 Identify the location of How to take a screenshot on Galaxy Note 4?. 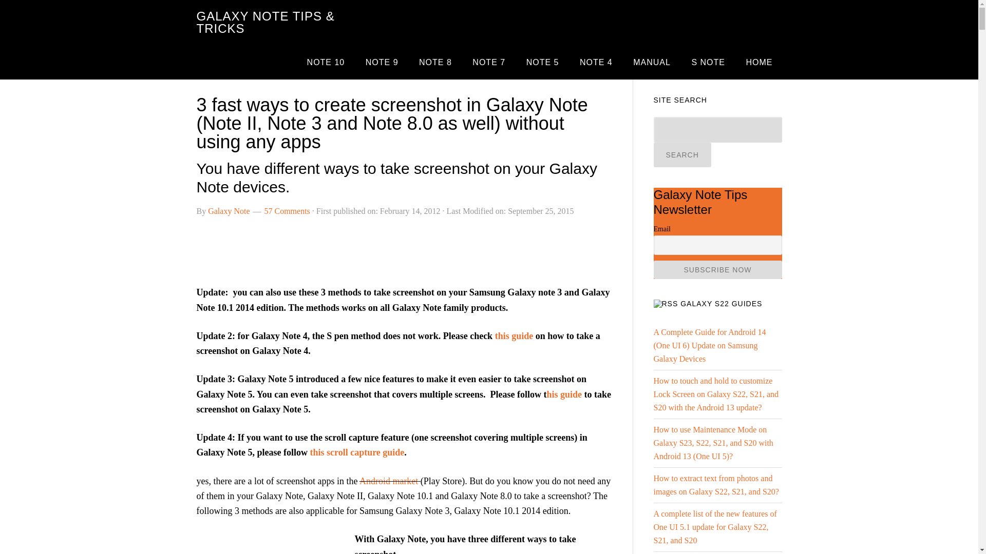
(514, 335).